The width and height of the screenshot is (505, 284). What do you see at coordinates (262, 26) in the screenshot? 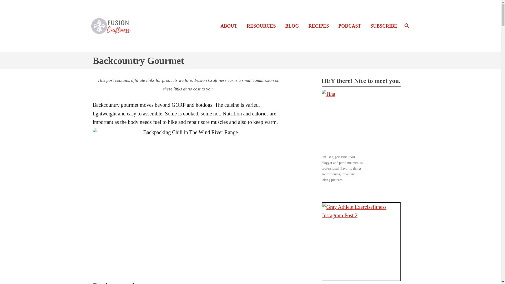
I see `ABOUT` at bounding box center [262, 26].